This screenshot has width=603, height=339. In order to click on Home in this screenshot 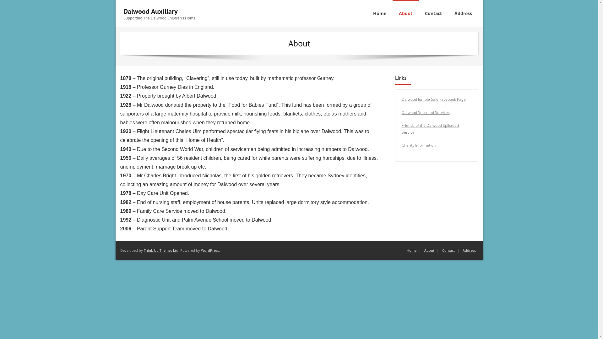, I will do `click(411, 250)`.